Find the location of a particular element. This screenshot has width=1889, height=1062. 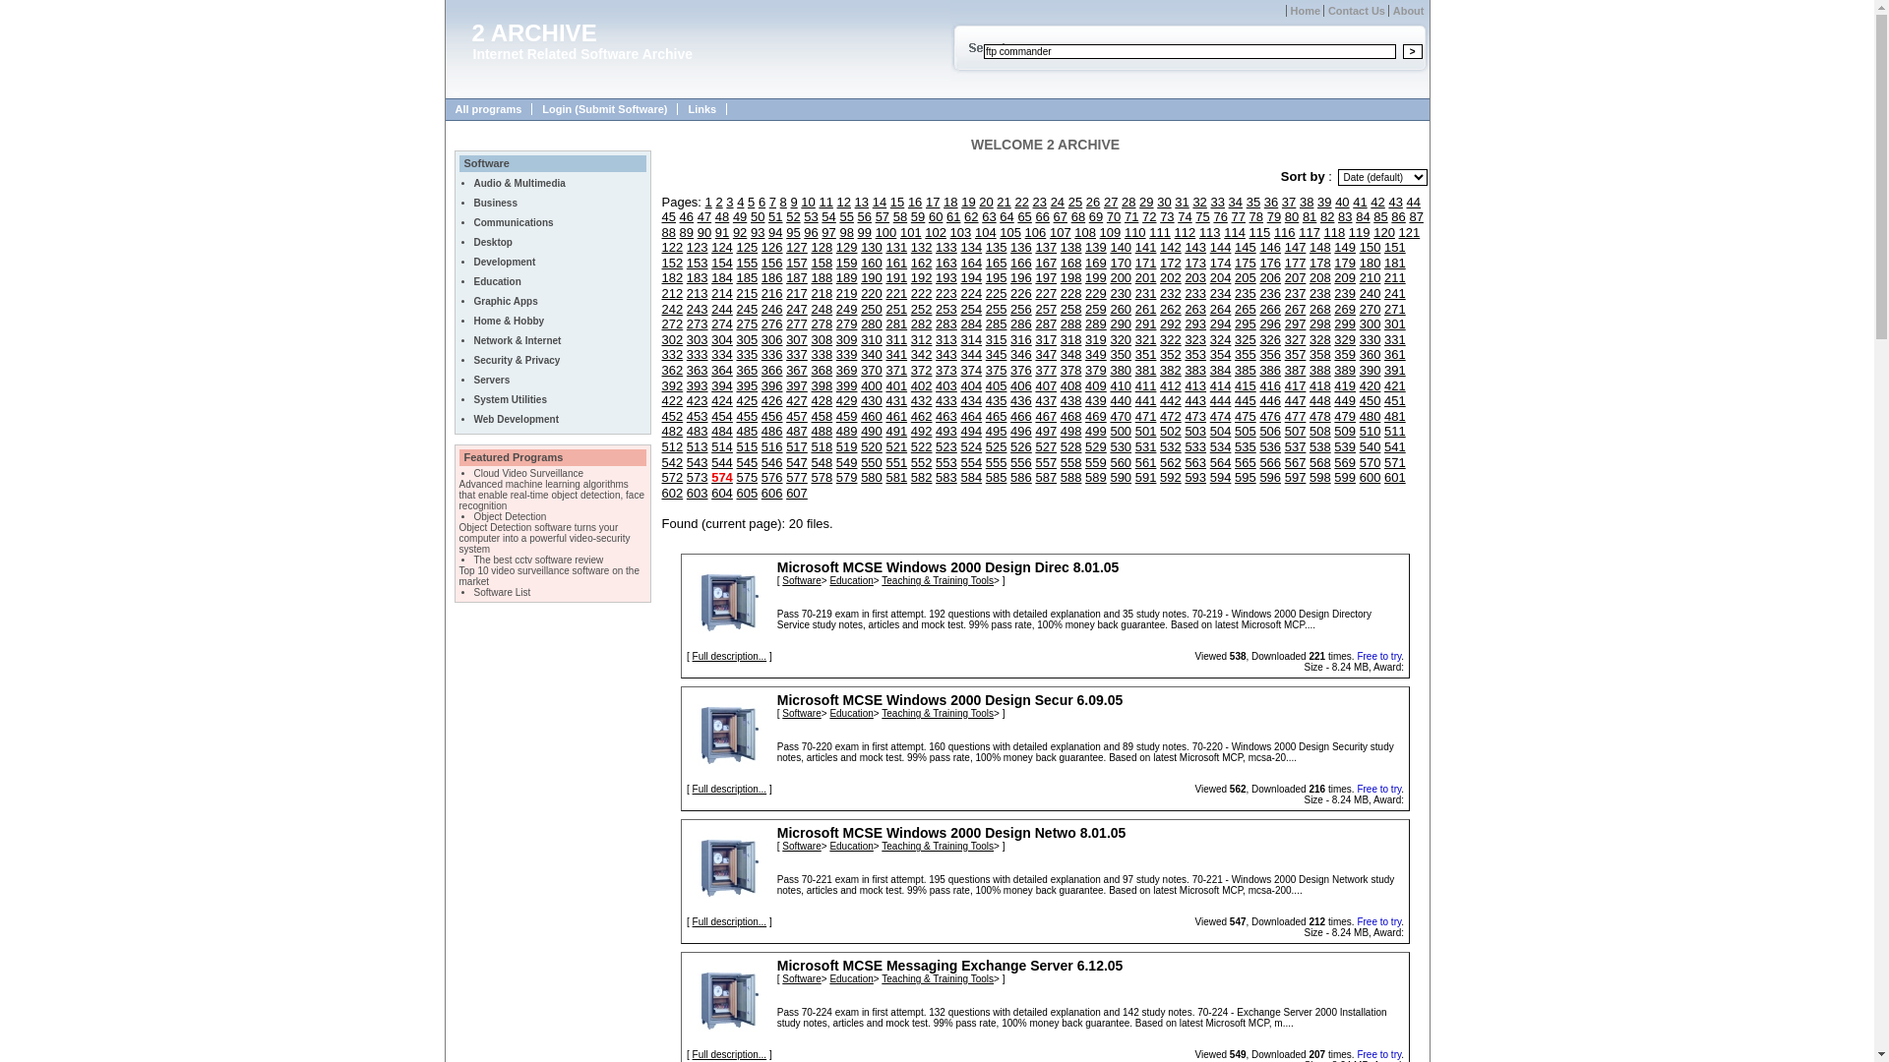

119 is located at coordinates (1360, 232).